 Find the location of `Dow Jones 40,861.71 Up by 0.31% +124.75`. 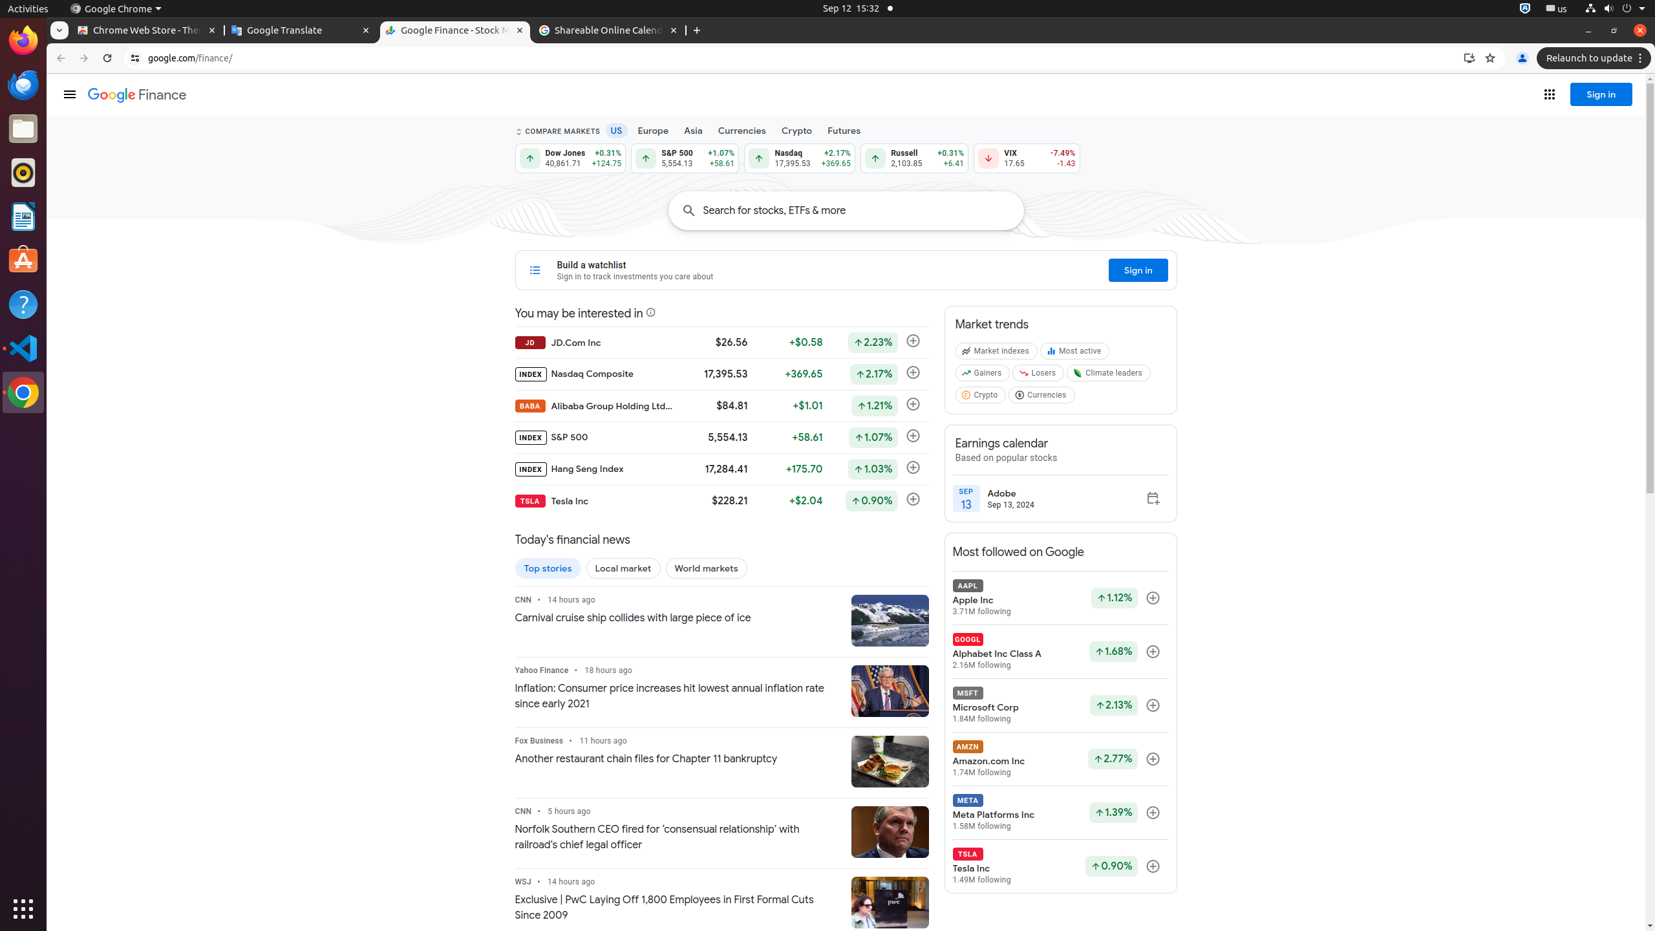

Dow Jones 40,861.71 Up by 0.31% +124.75 is located at coordinates (570, 158).